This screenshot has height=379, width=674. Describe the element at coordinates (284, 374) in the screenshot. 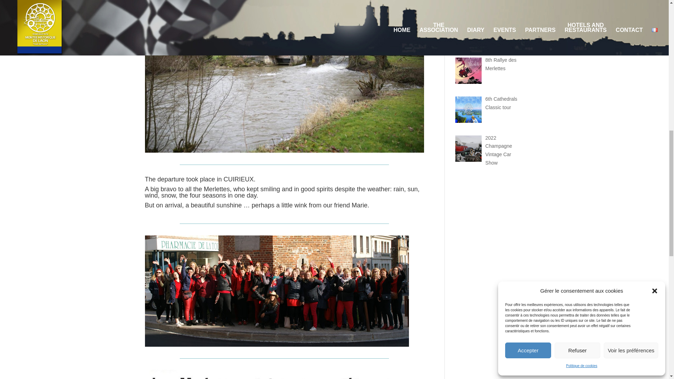

I see `6-Rallye-Merlettes-3` at that location.